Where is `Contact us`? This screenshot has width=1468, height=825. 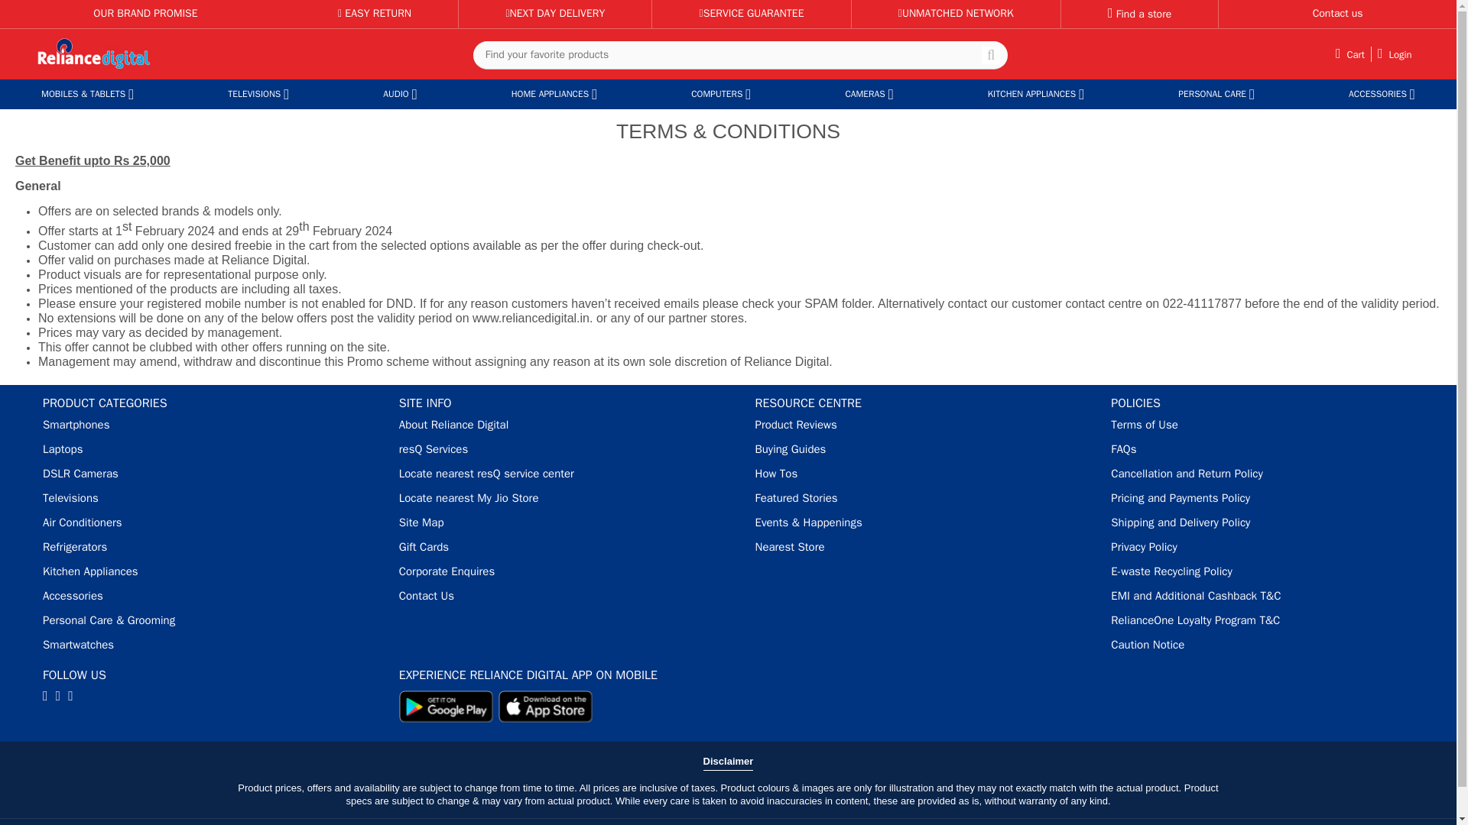 Contact us is located at coordinates (1338, 12).